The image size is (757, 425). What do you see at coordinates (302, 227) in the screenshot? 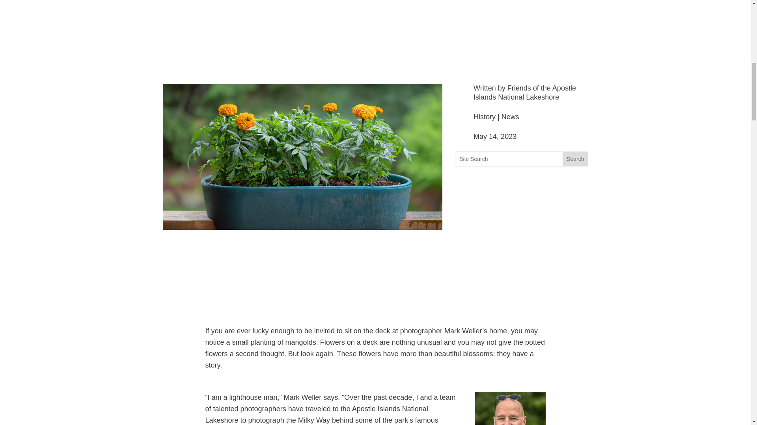
I see `Marigolds in bloom in a container` at bounding box center [302, 227].